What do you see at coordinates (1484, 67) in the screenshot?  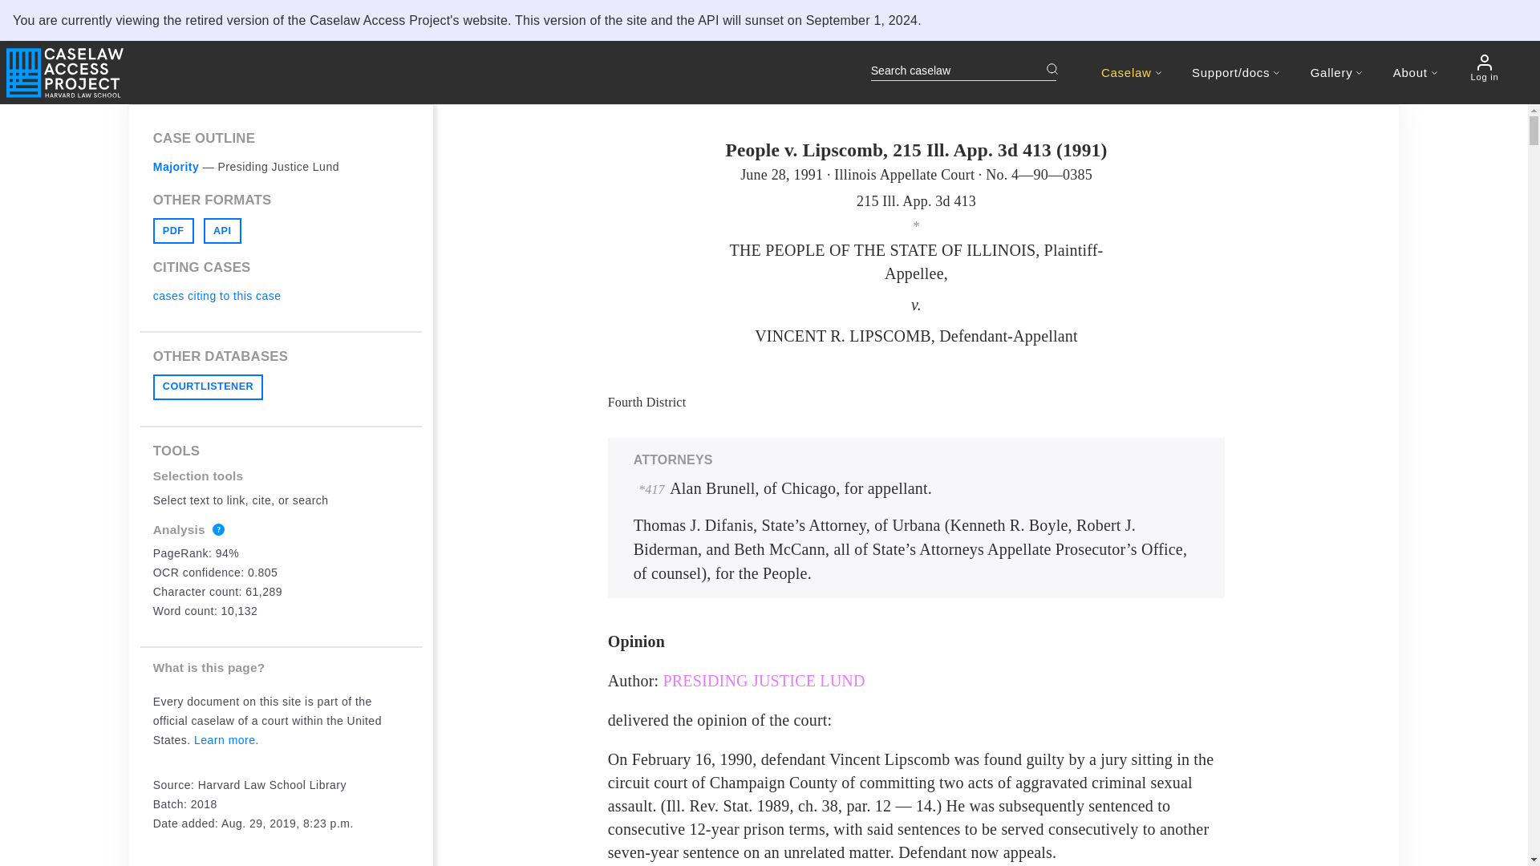 I see `Log in` at bounding box center [1484, 67].